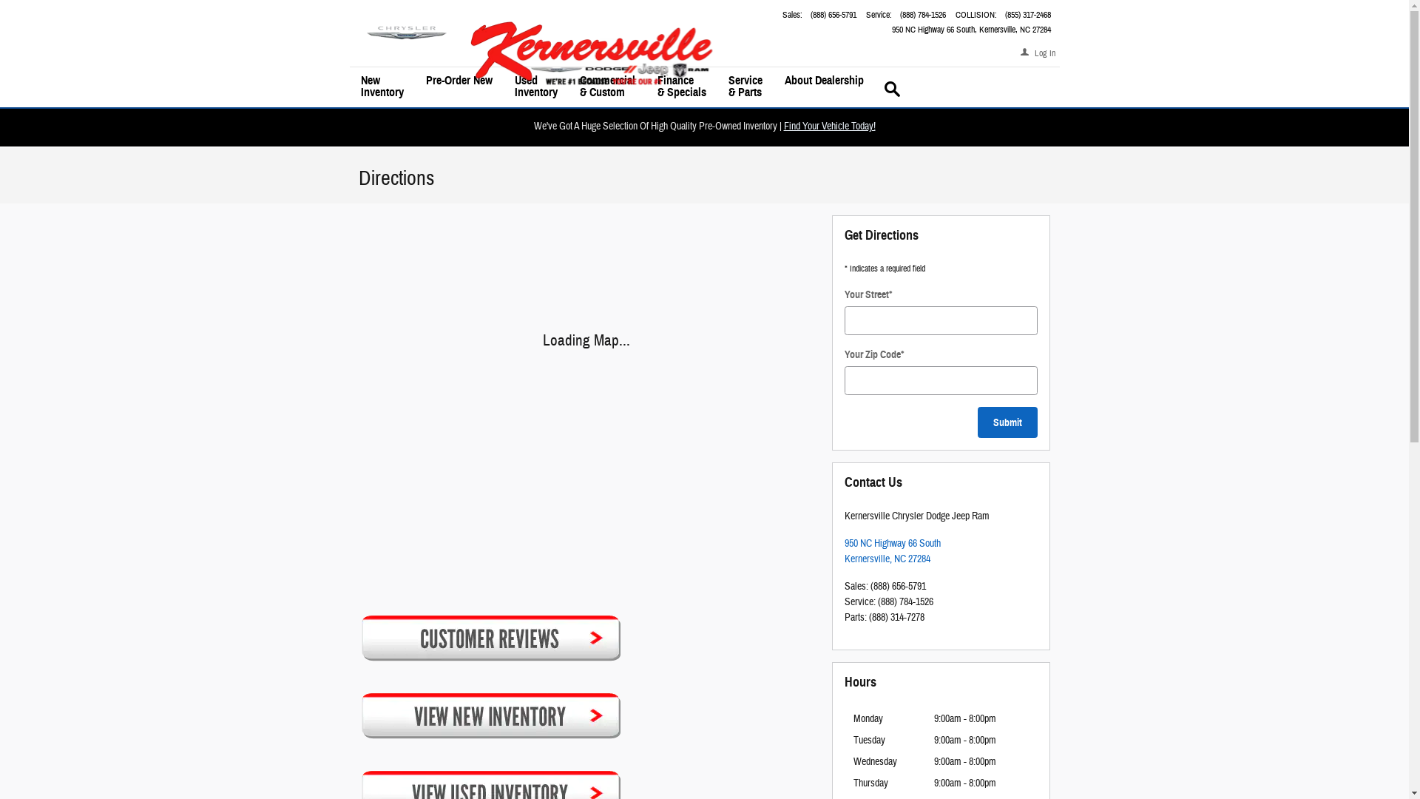 This screenshot has height=799, width=1420. Describe the element at coordinates (893, 552) in the screenshot. I see `950 NC Highway 66 South
Kernersville, NC 27284` at that location.